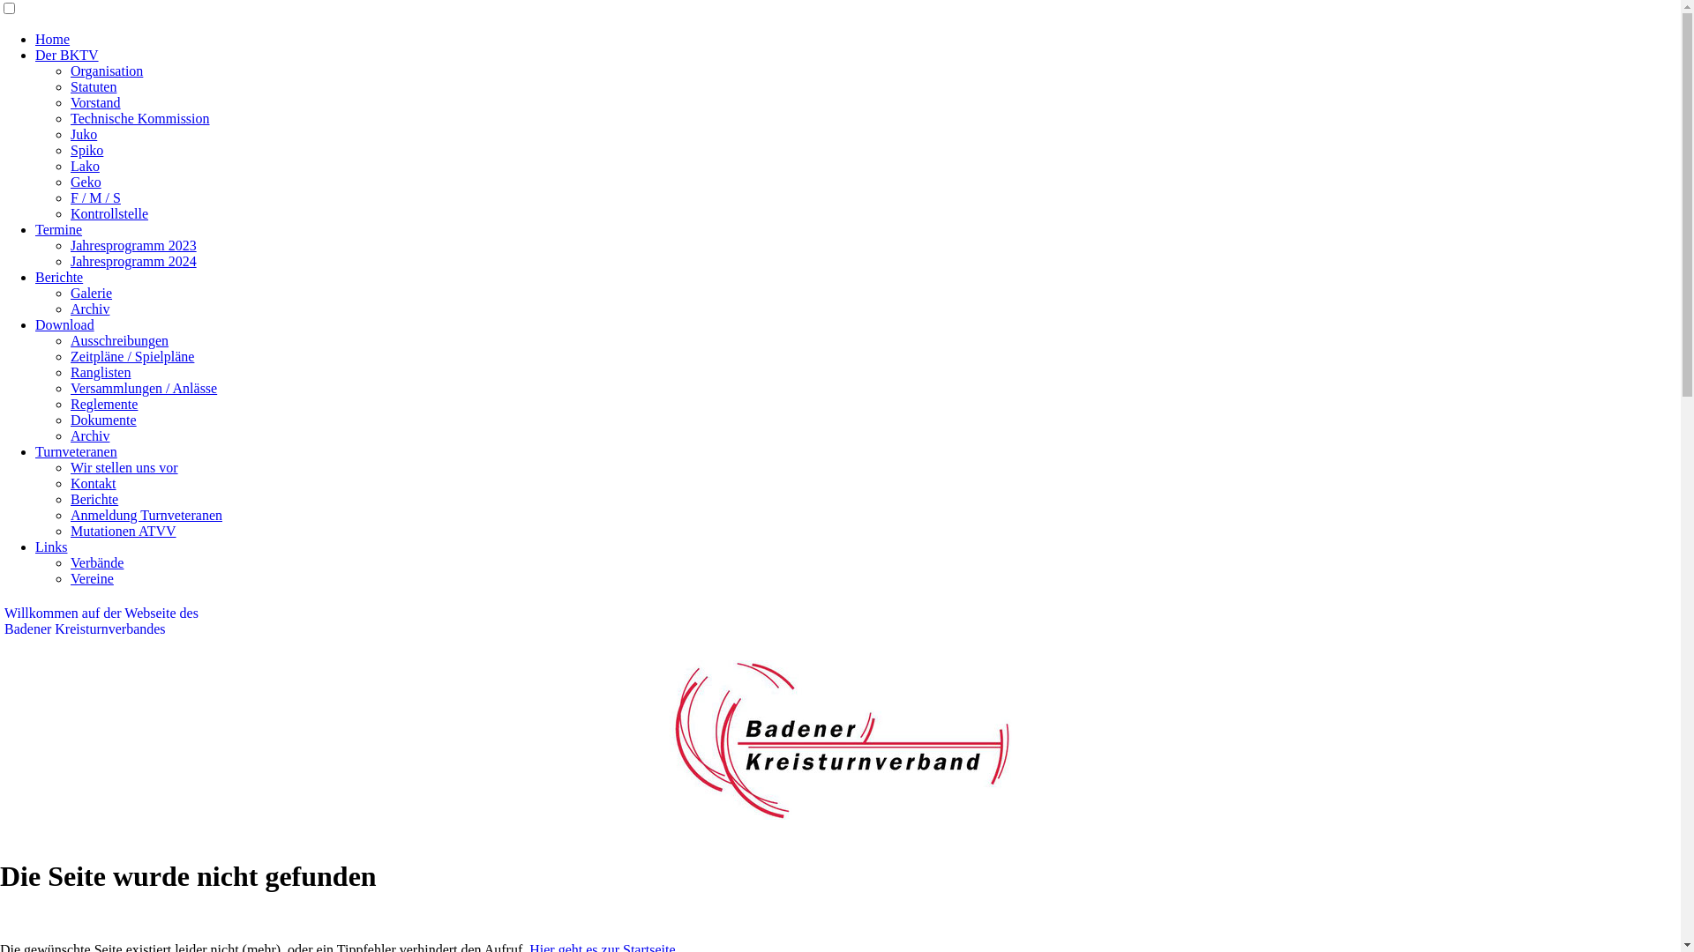 The image size is (1694, 952). I want to click on Home, so click(53, 39).